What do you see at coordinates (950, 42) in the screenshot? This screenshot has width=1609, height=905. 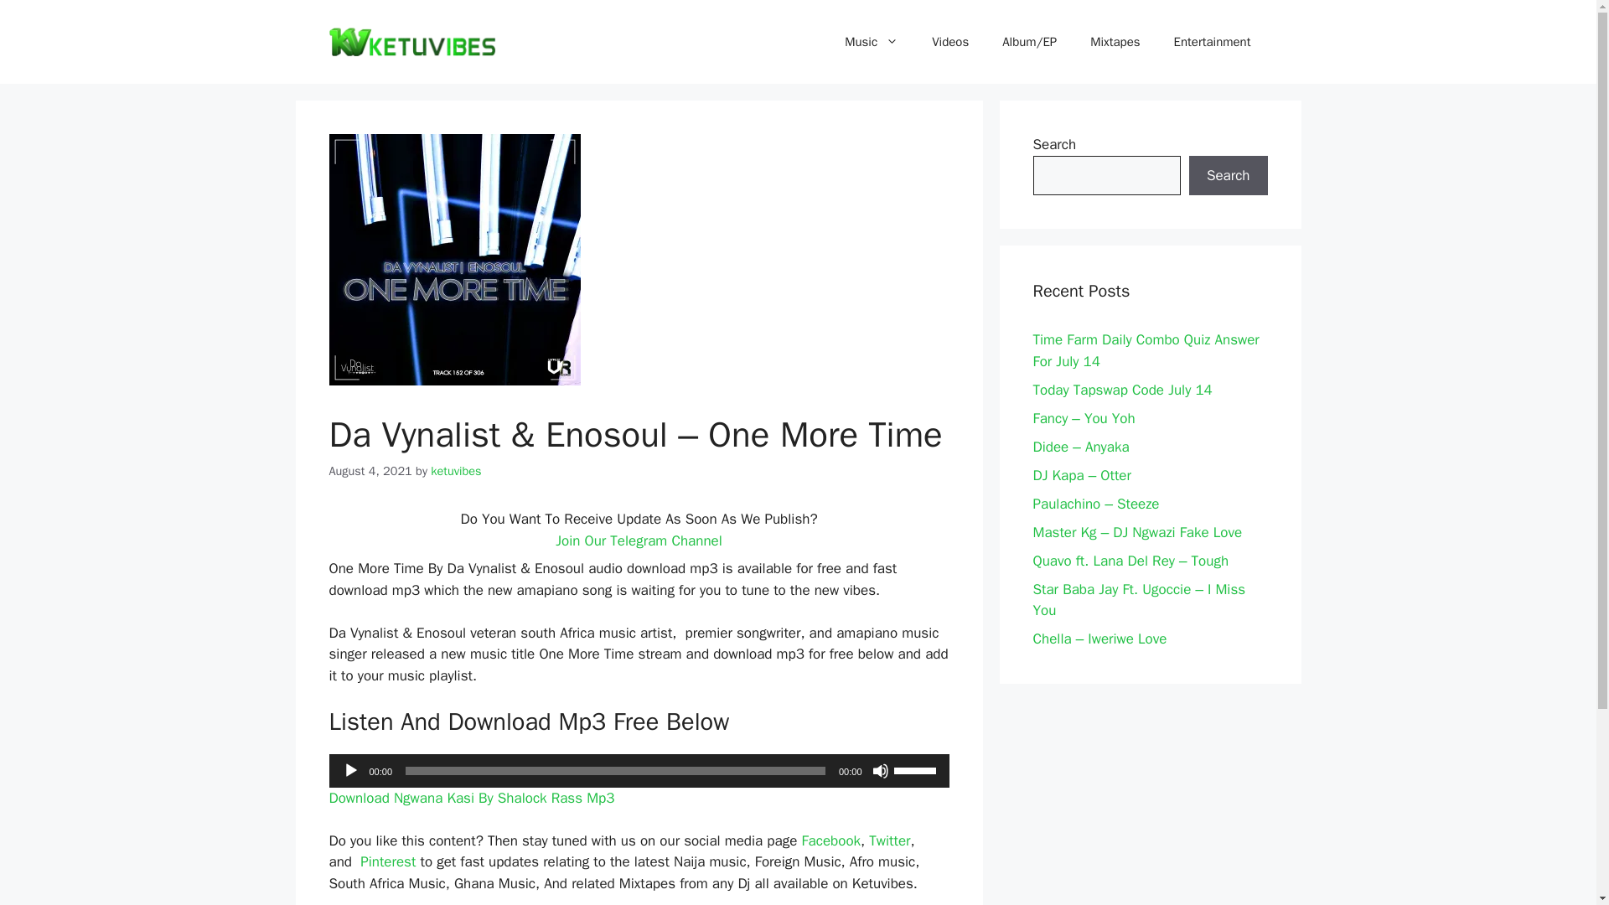 I see `Videos` at bounding box center [950, 42].